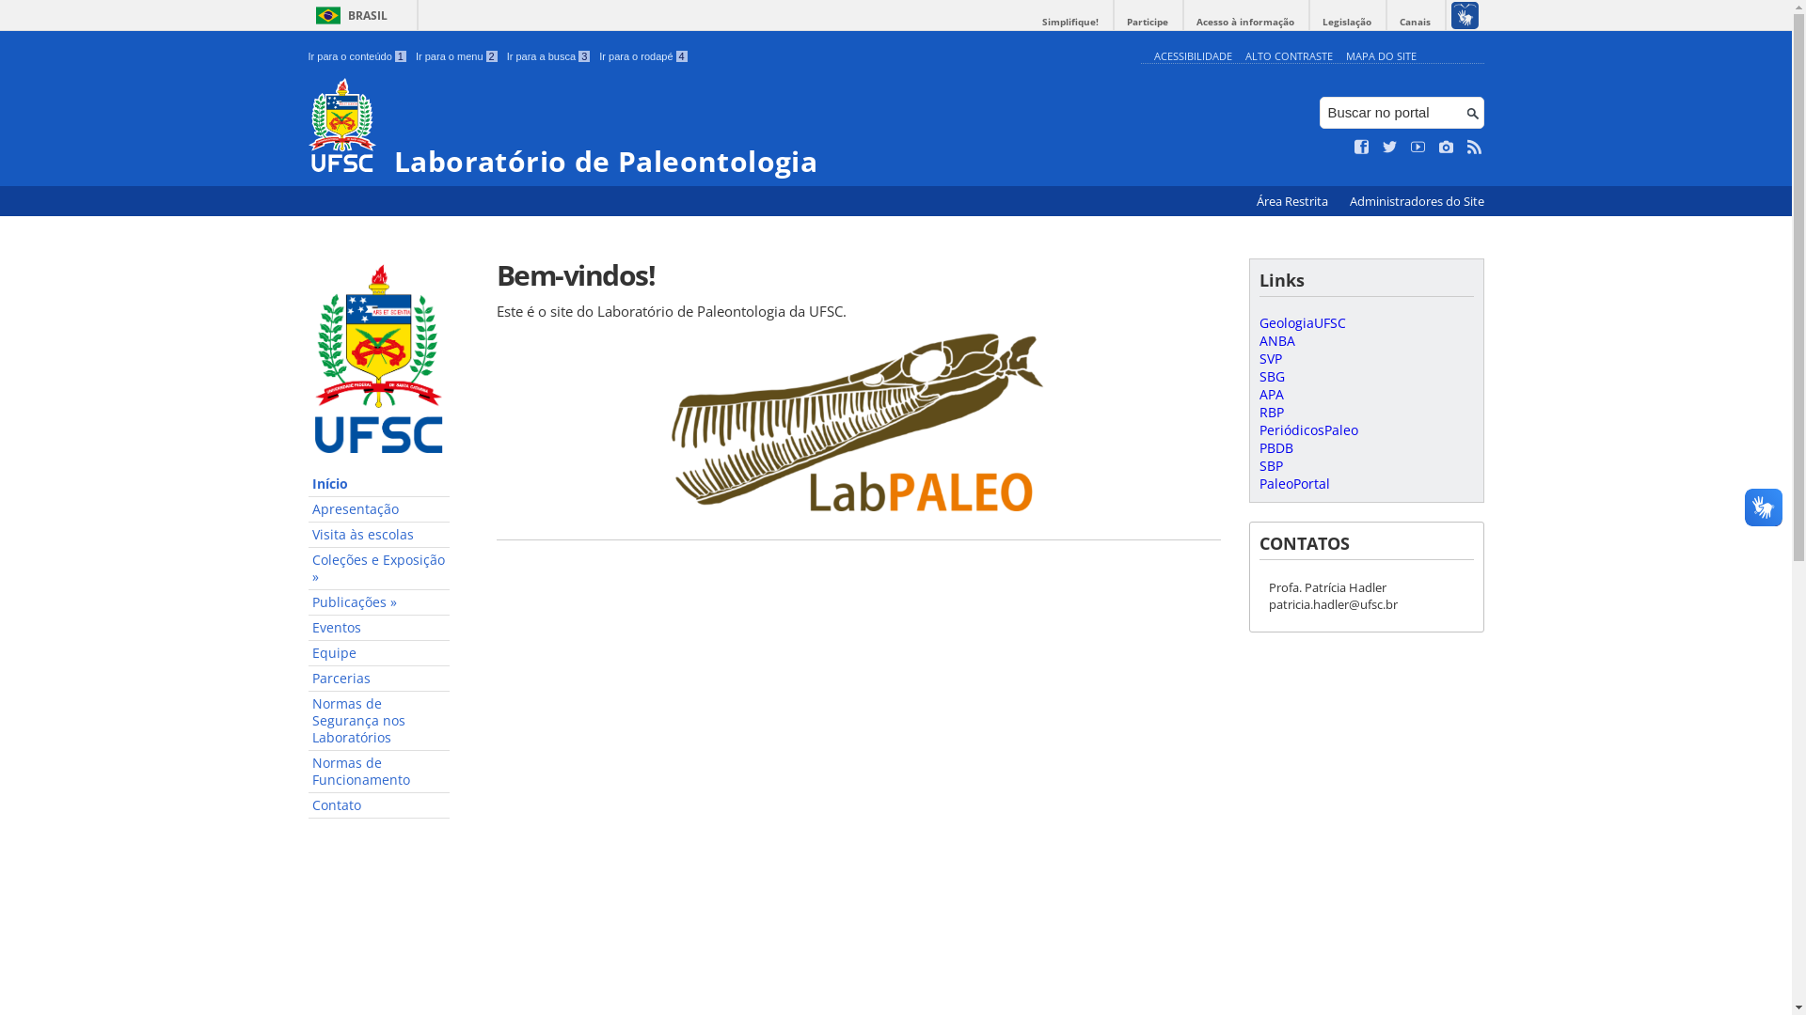 The width and height of the screenshot is (1806, 1015). What do you see at coordinates (1417, 201) in the screenshot?
I see `Administradores do Site` at bounding box center [1417, 201].